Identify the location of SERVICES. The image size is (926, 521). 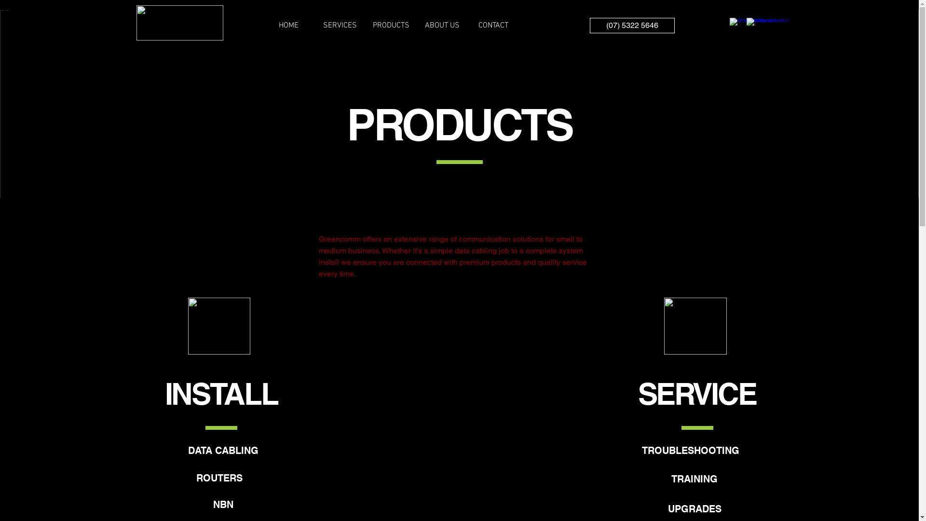
(340, 26).